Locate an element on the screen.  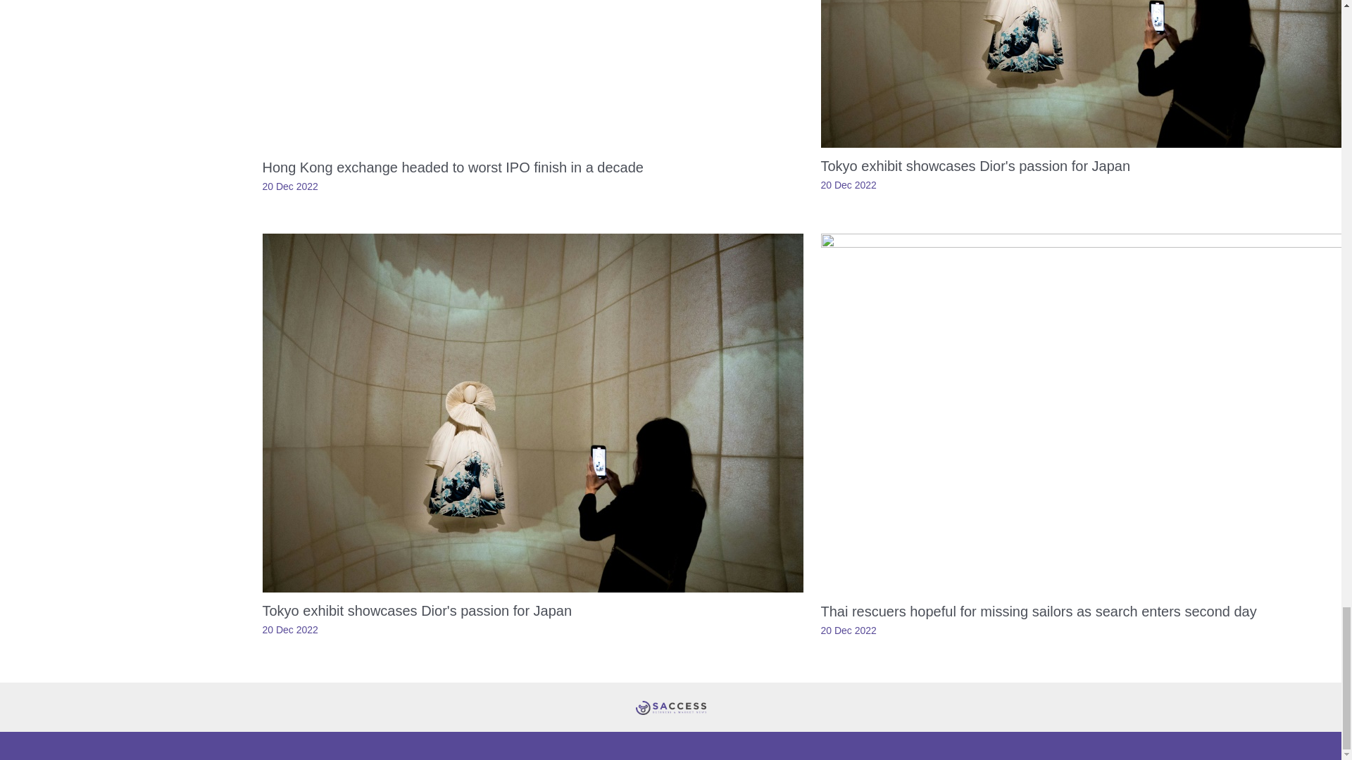
Tokyo exhibit showcases Dior's passion for Japan is located at coordinates (417, 611).